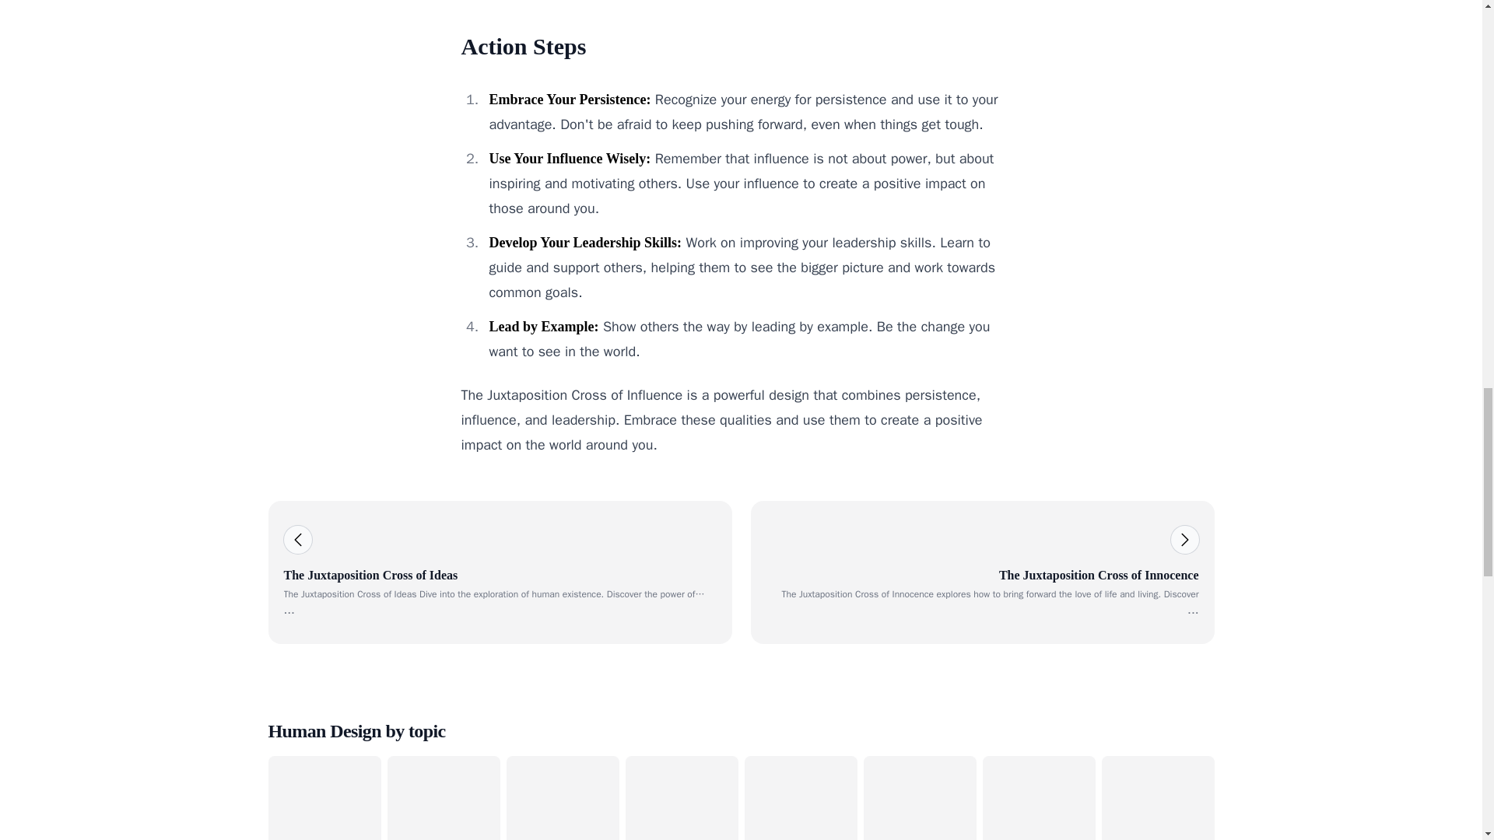 The image size is (1494, 840). What do you see at coordinates (1038, 798) in the screenshot?
I see `Authorities` at bounding box center [1038, 798].